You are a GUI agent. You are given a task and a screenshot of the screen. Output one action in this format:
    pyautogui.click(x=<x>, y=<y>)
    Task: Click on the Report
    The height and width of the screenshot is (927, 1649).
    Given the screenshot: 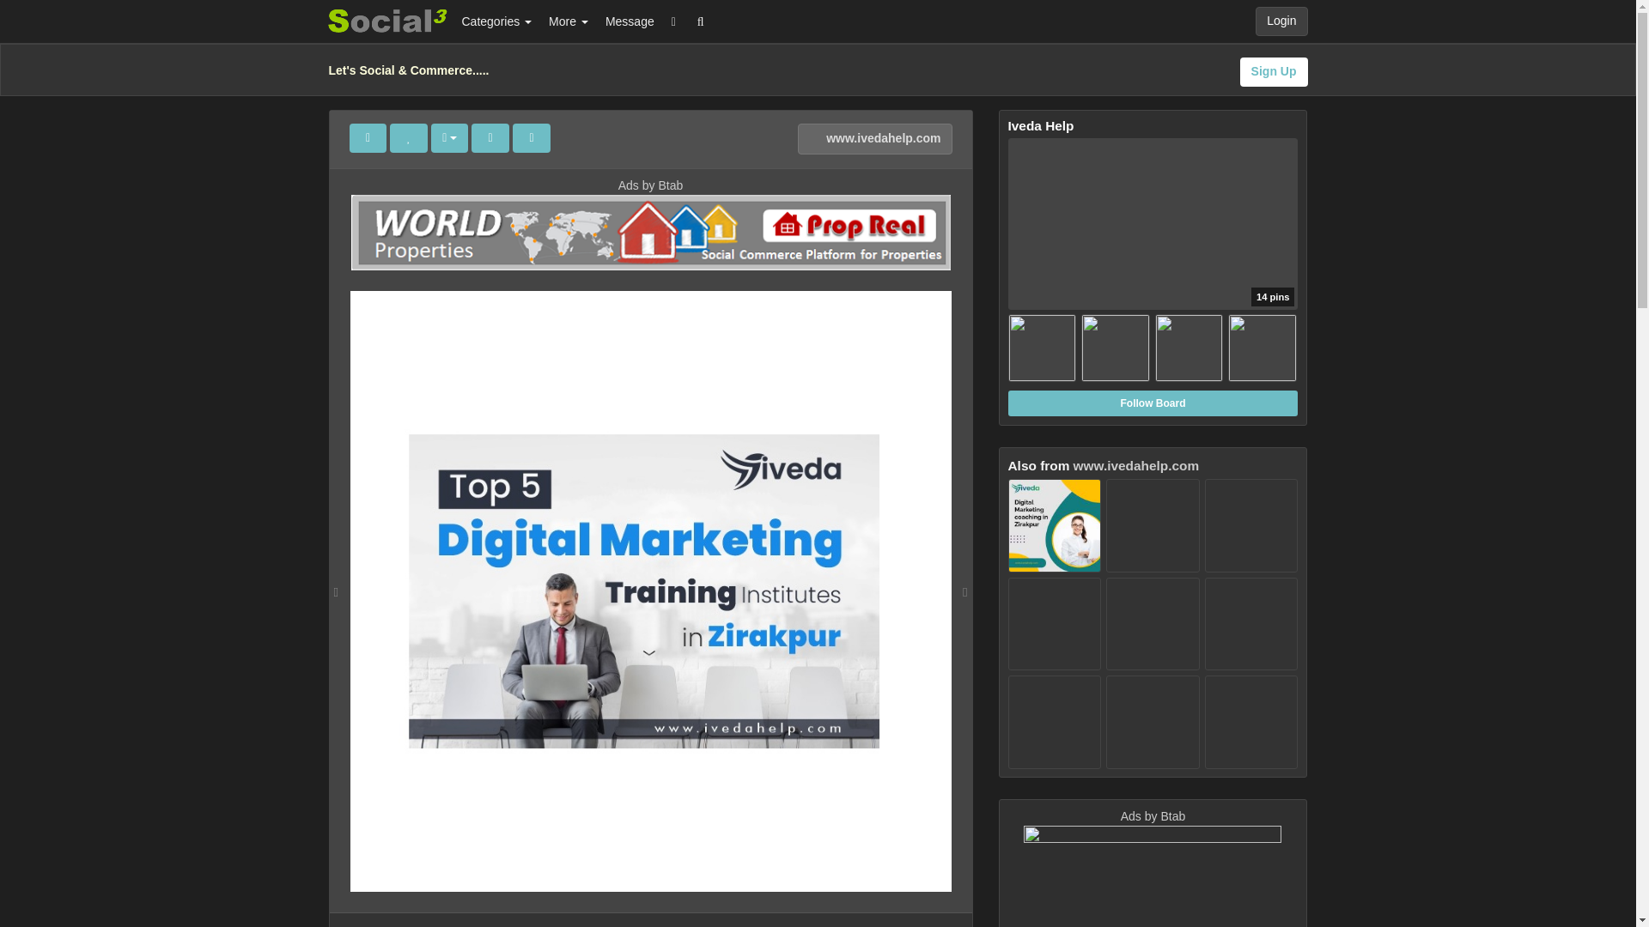 What is the action you would take?
    pyautogui.click(x=532, y=137)
    